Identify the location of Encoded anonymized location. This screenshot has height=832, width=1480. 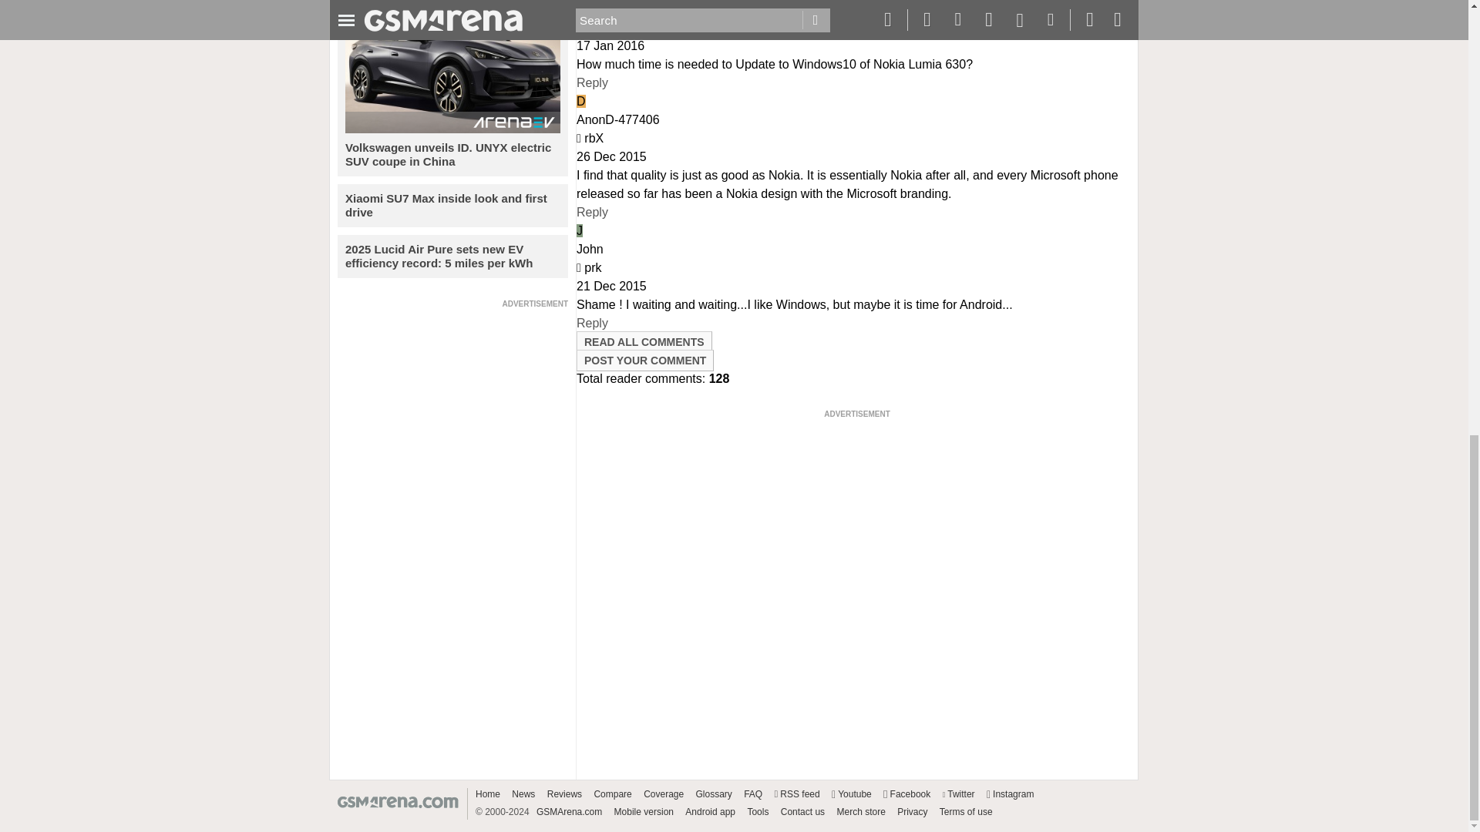
(592, 28).